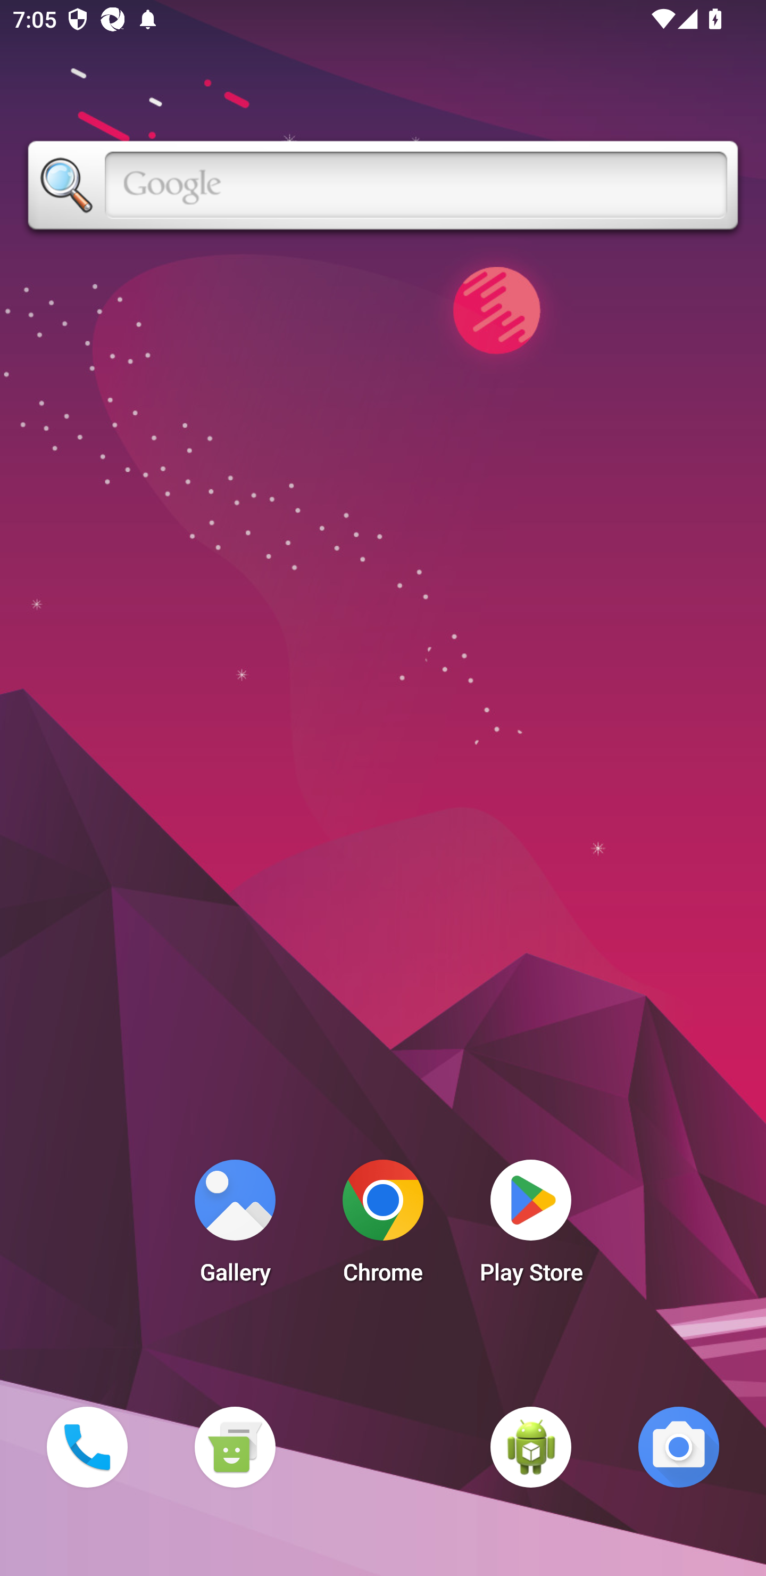  Describe the element at coordinates (383, 1227) in the screenshot. I see `Chrome` at that location.